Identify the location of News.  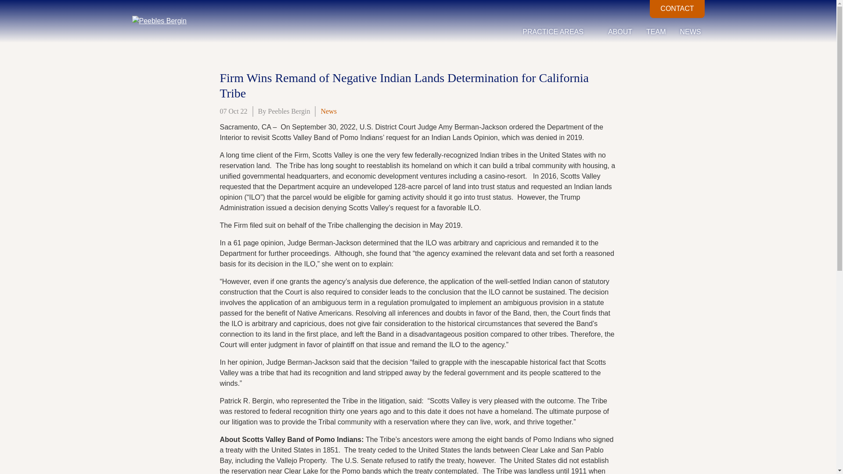
(328, 111).